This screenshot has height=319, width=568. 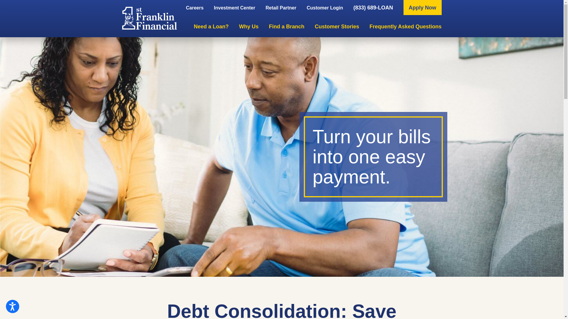 What do you see at coordinates (422, 8) in the screenshot?
I see `Apply Now` at bounding box center [422, 8].